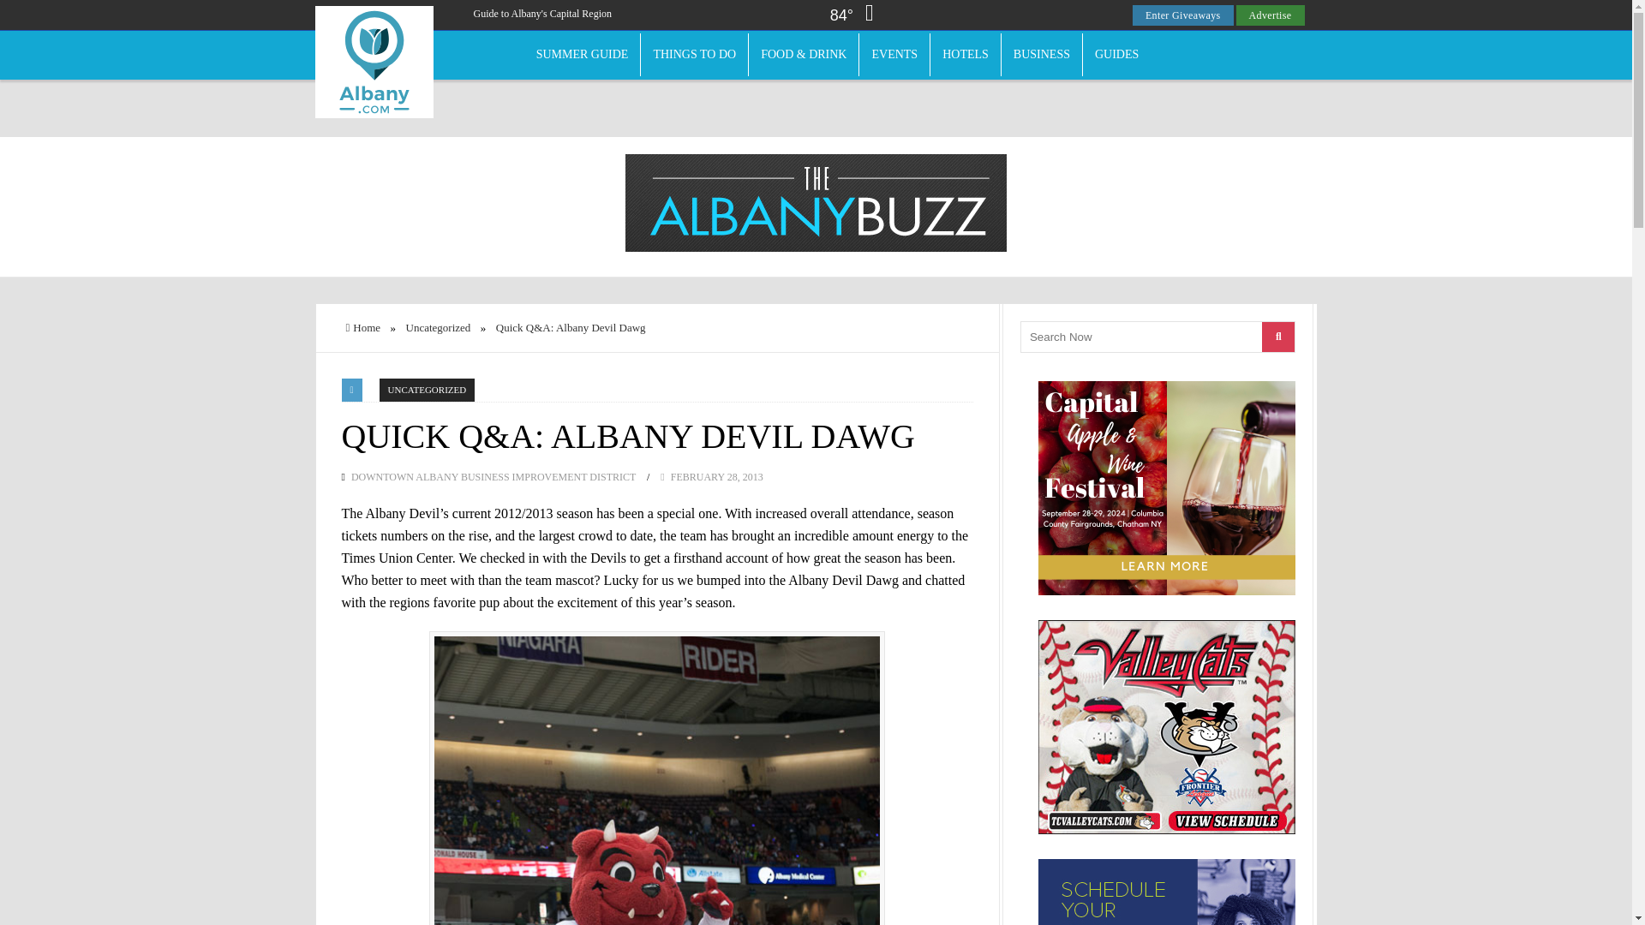 The image size is (1645, 925). Describe the element at coordinates (857, 15) in the screenshot. I see `Weather Forecast` at that location.